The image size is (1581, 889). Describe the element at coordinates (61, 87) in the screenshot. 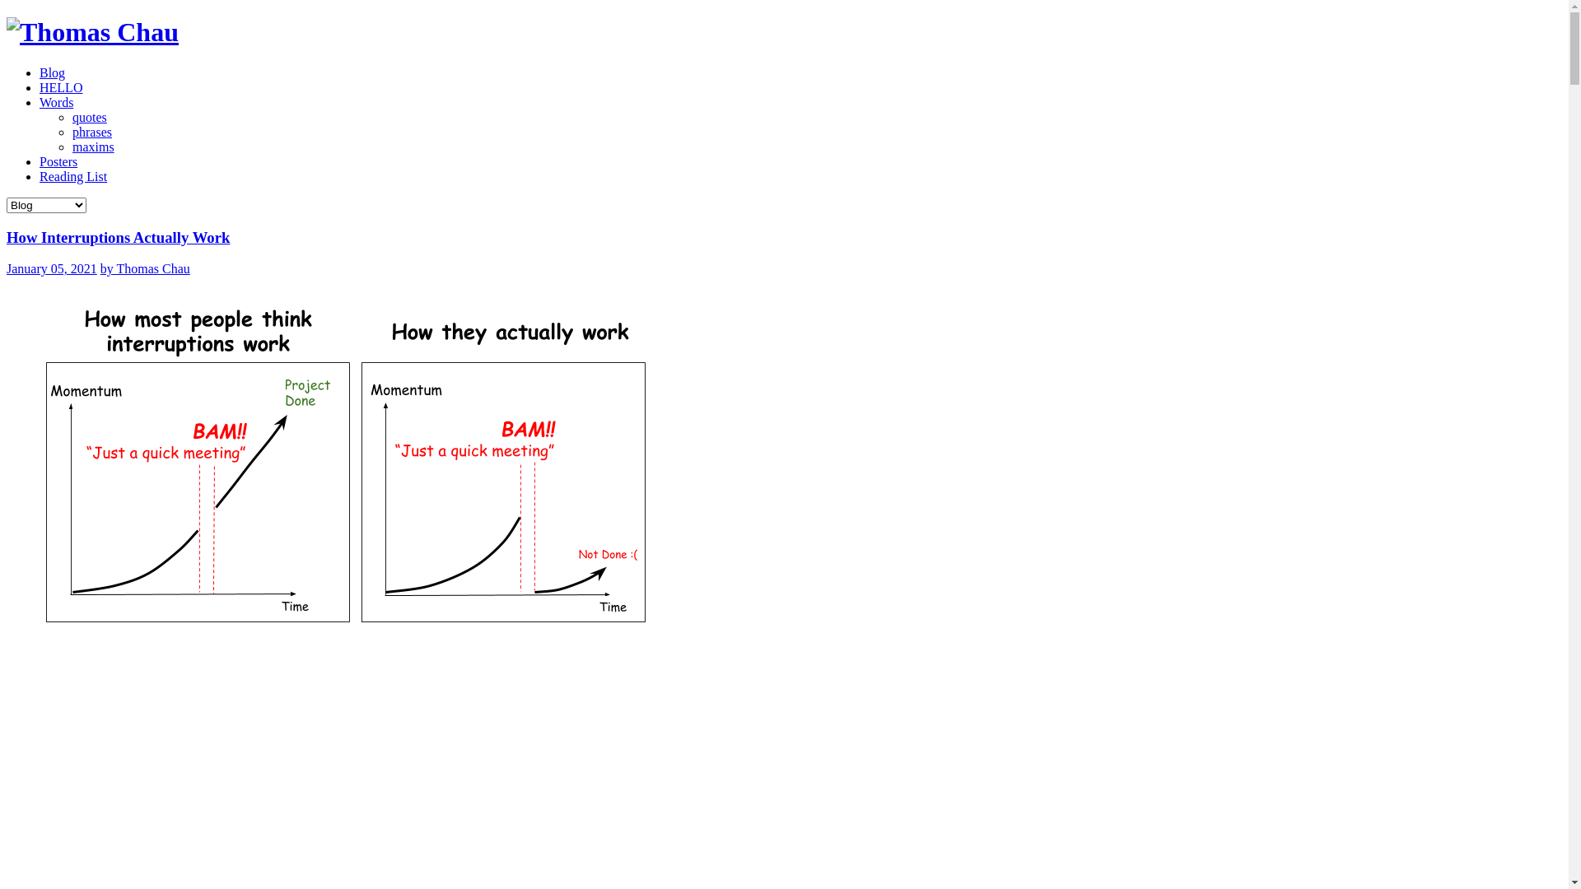

I see `HELLO` at that location.